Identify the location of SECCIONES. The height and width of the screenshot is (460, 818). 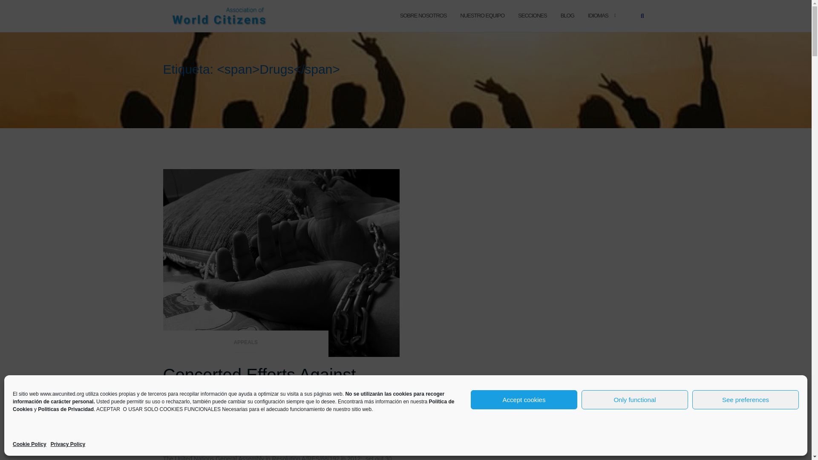
(533, 15).